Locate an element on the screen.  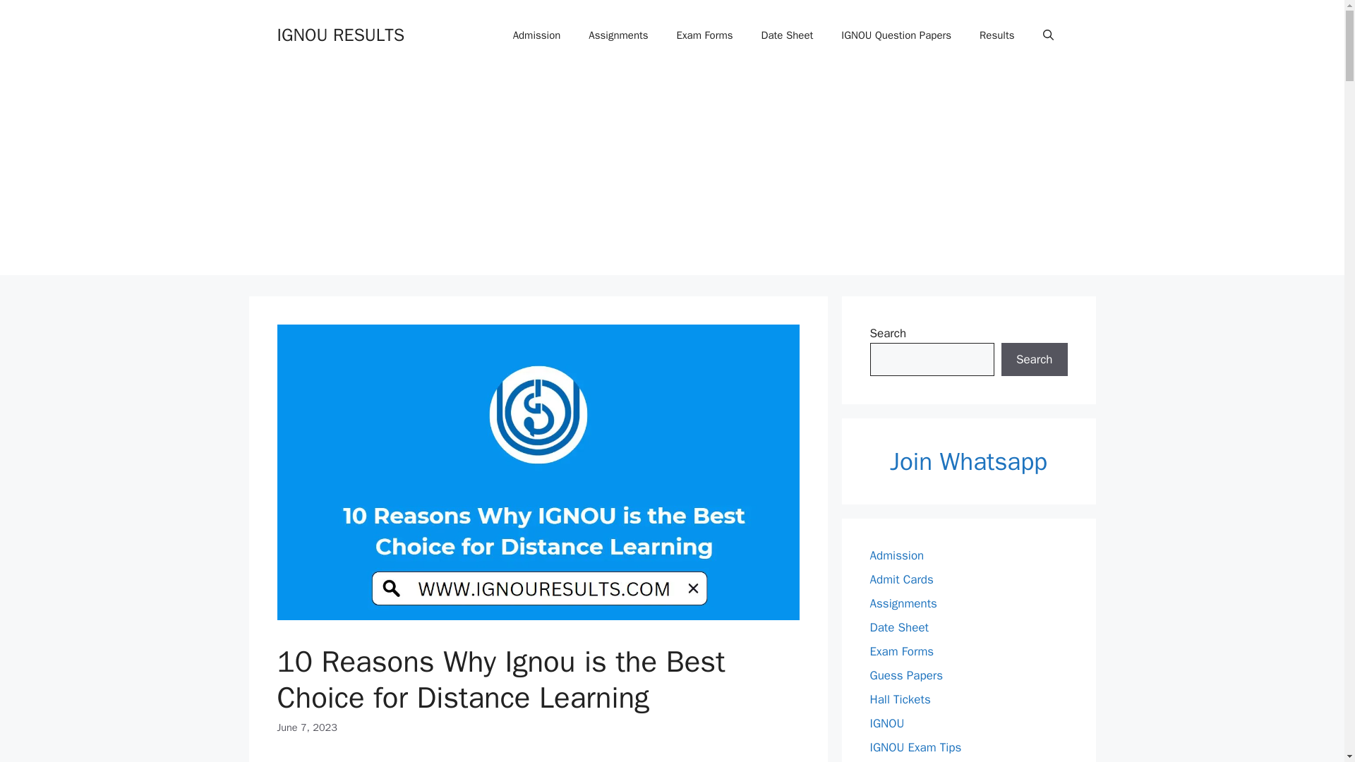
IGNOU RESULTS is located at coordinates (340, 34).